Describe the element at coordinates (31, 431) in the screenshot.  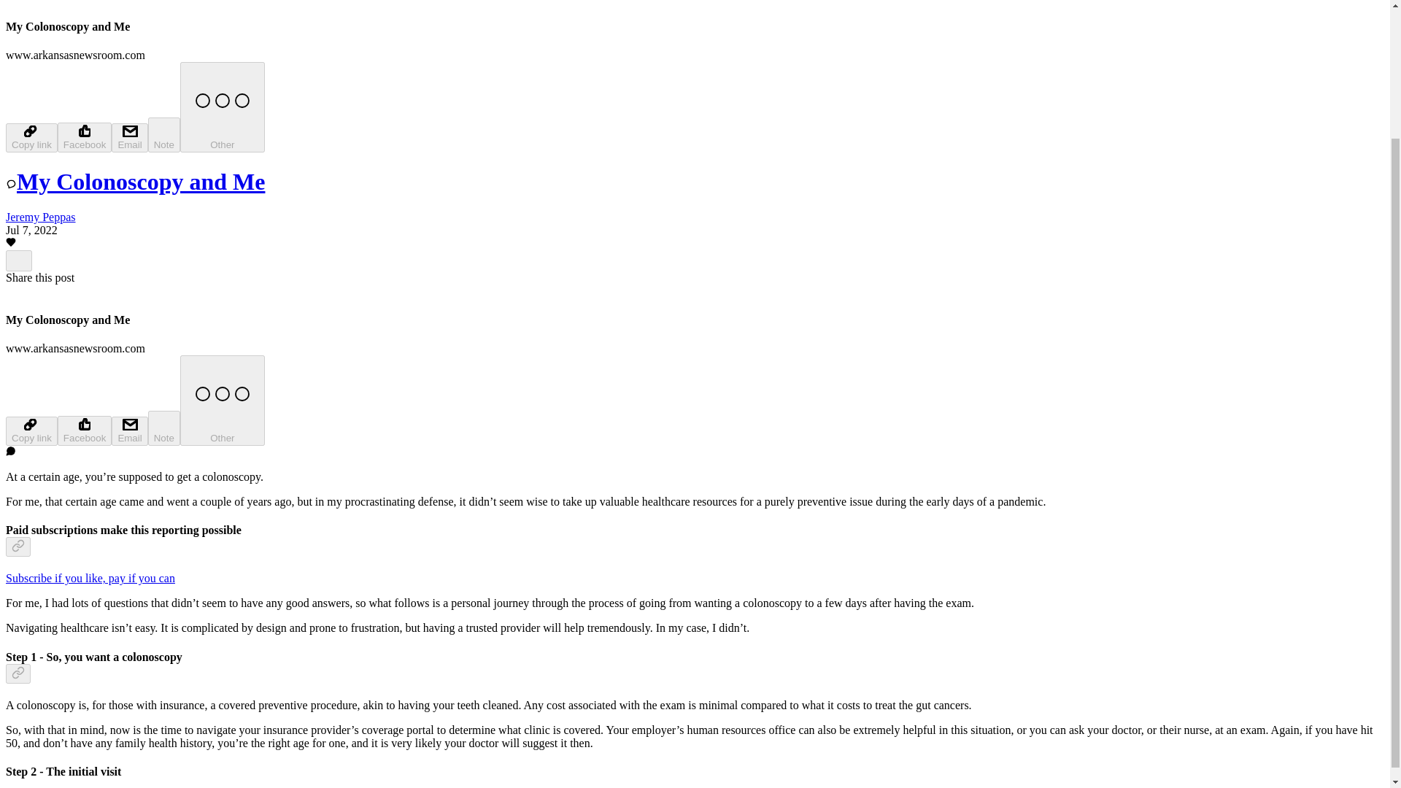
I see `Copy link` at that location.